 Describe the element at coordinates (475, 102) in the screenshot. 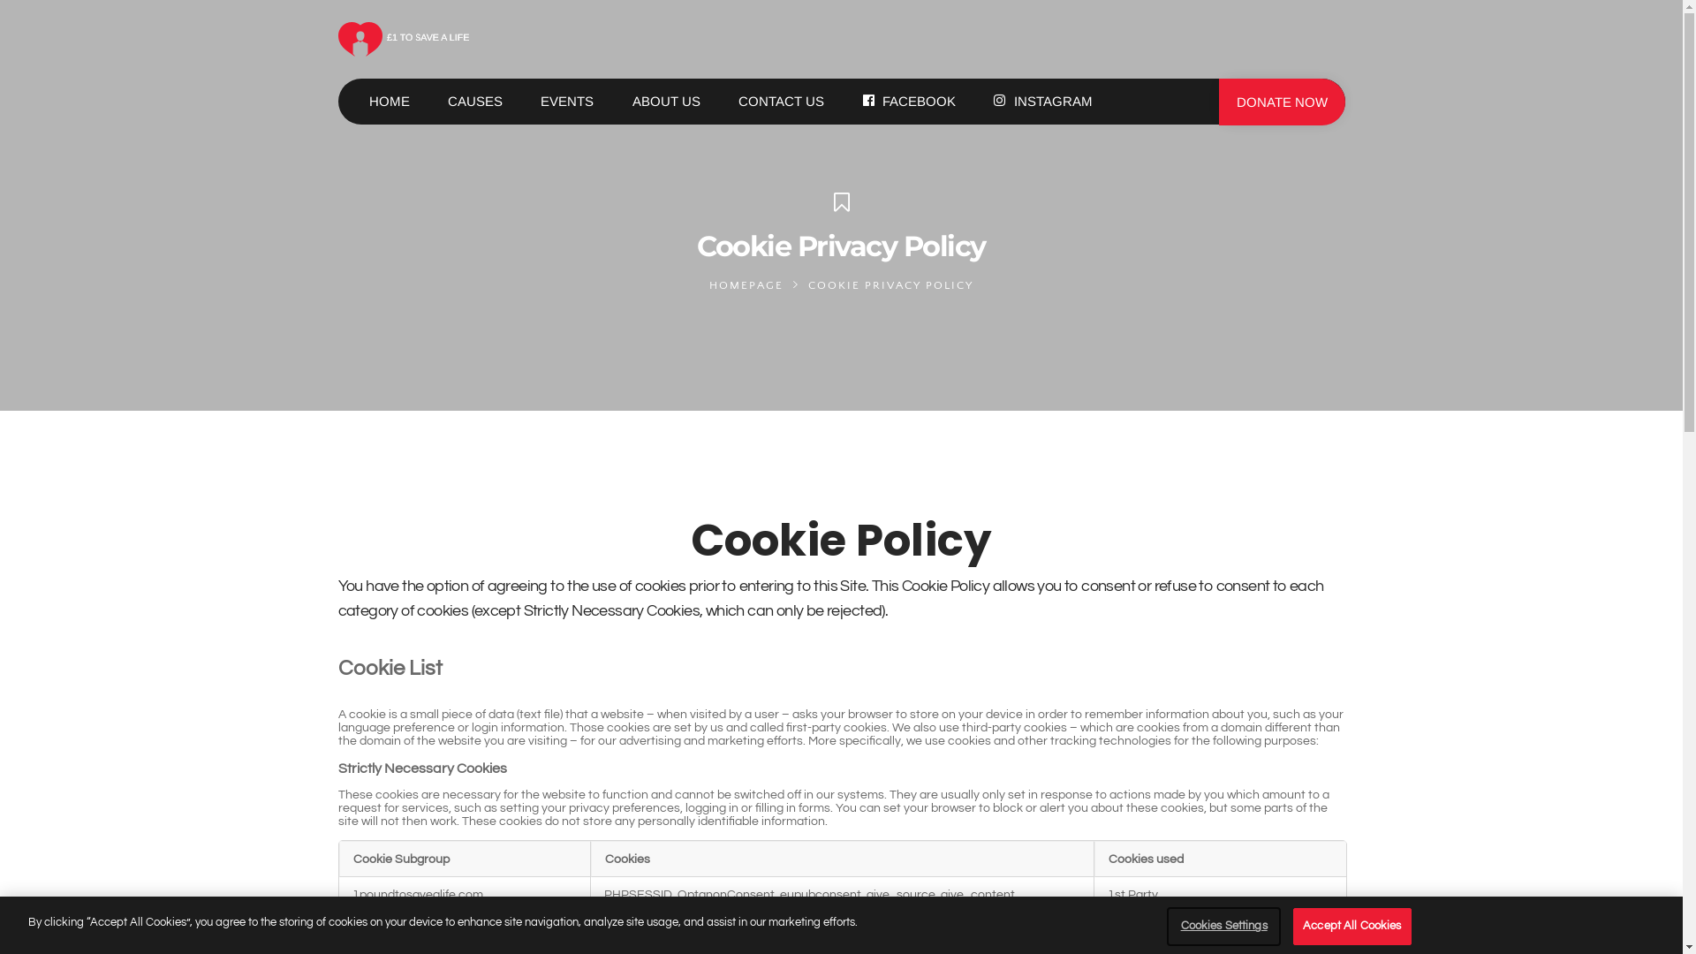

I see `CAUSES` at that location.